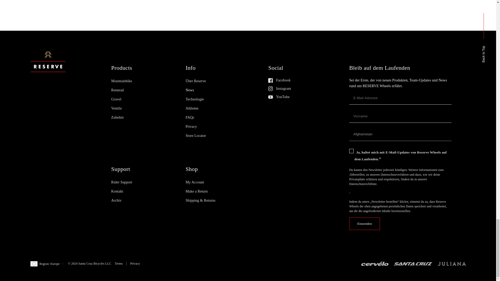  Describe the element at coordinates (191, 128) in the screenshot. I see `Privacy` at that location.